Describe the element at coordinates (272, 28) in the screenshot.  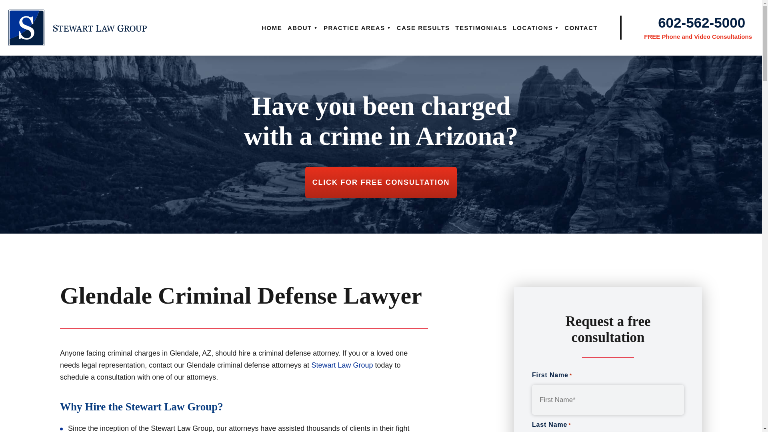
I see `HOME` at that location.